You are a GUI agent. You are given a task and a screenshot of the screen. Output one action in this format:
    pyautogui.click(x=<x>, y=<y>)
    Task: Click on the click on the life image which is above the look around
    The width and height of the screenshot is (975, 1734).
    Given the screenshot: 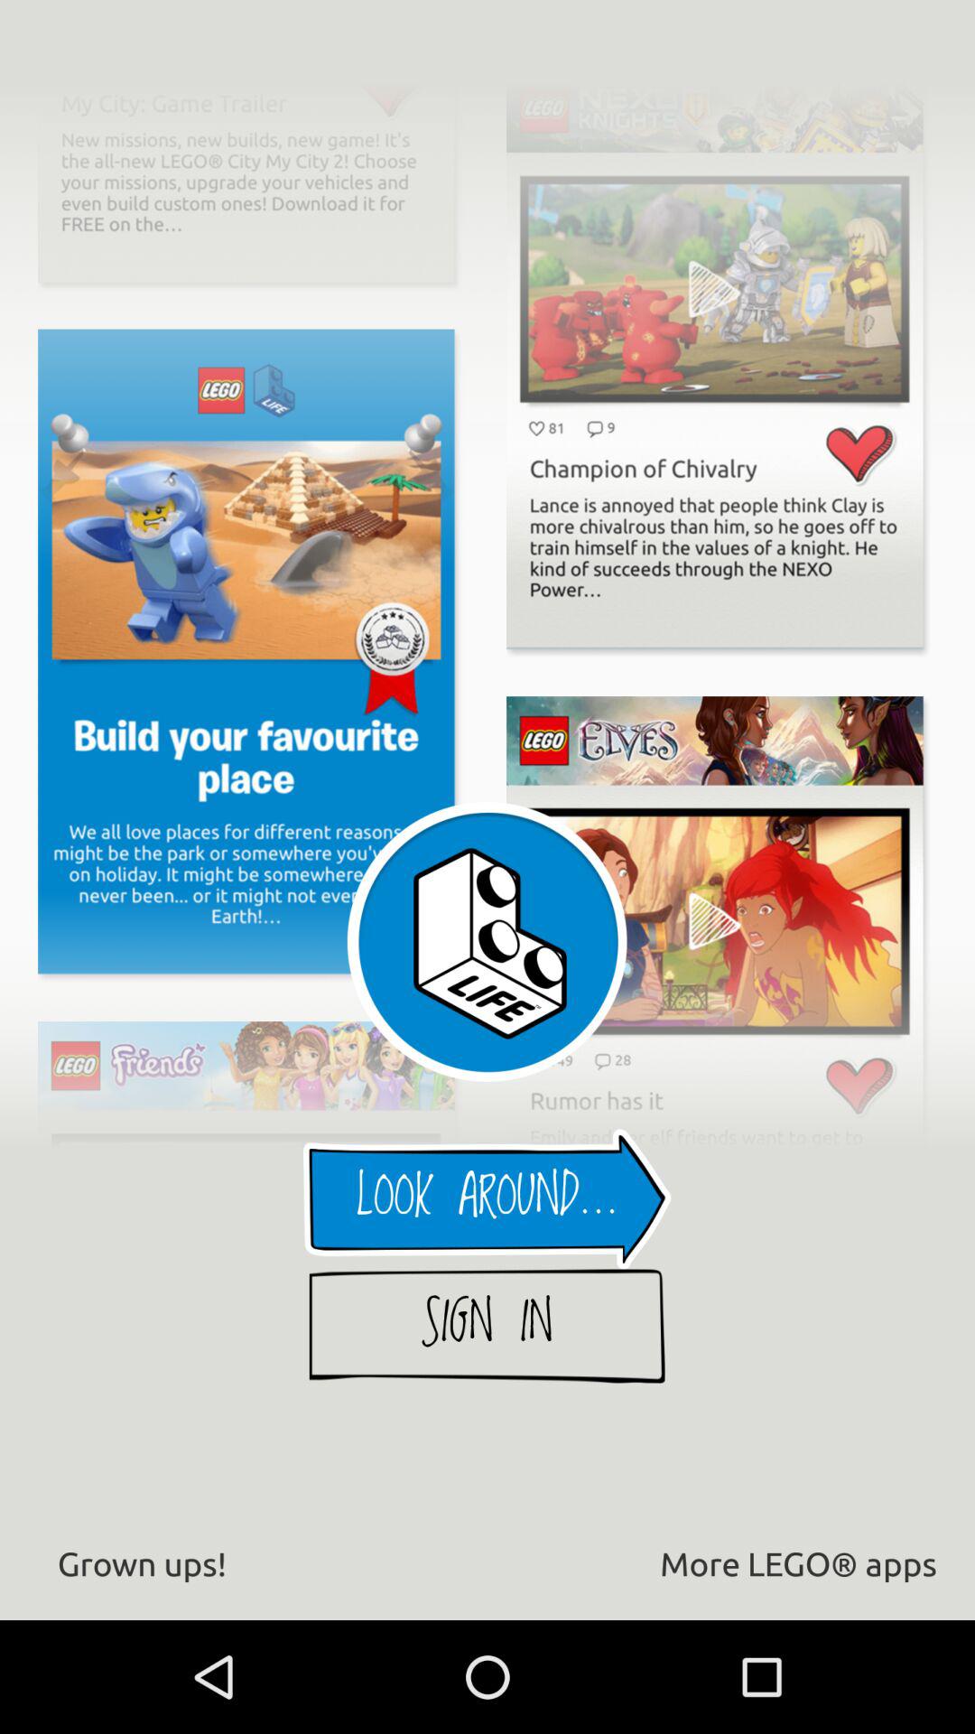 What is the action you would take?
    pyautogui.click(x=487, y=942)
    